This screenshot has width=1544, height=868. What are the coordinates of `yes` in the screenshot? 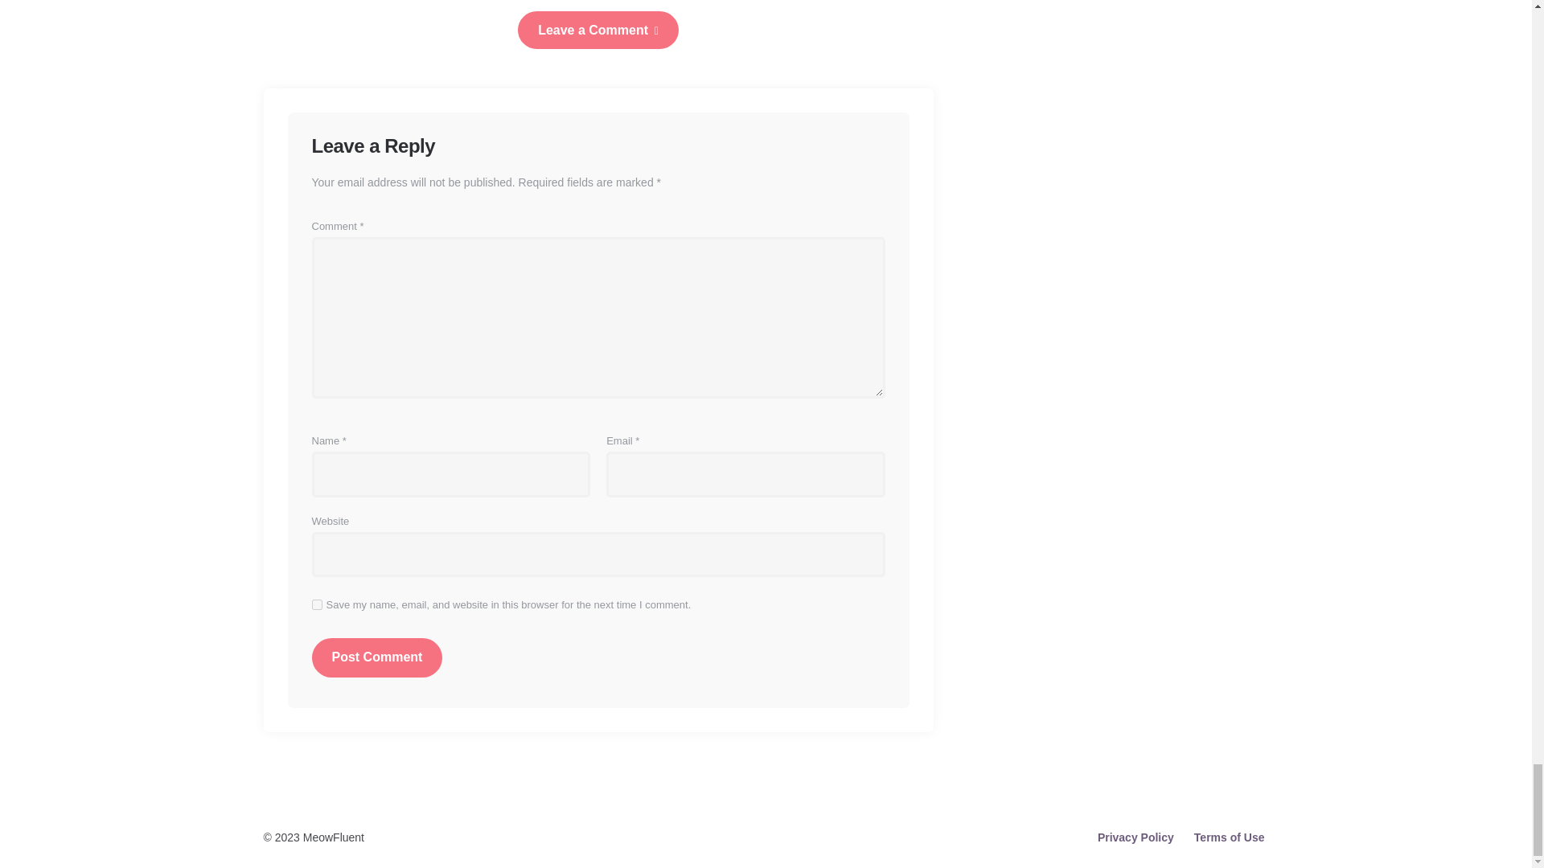 It's located at (317, 604).